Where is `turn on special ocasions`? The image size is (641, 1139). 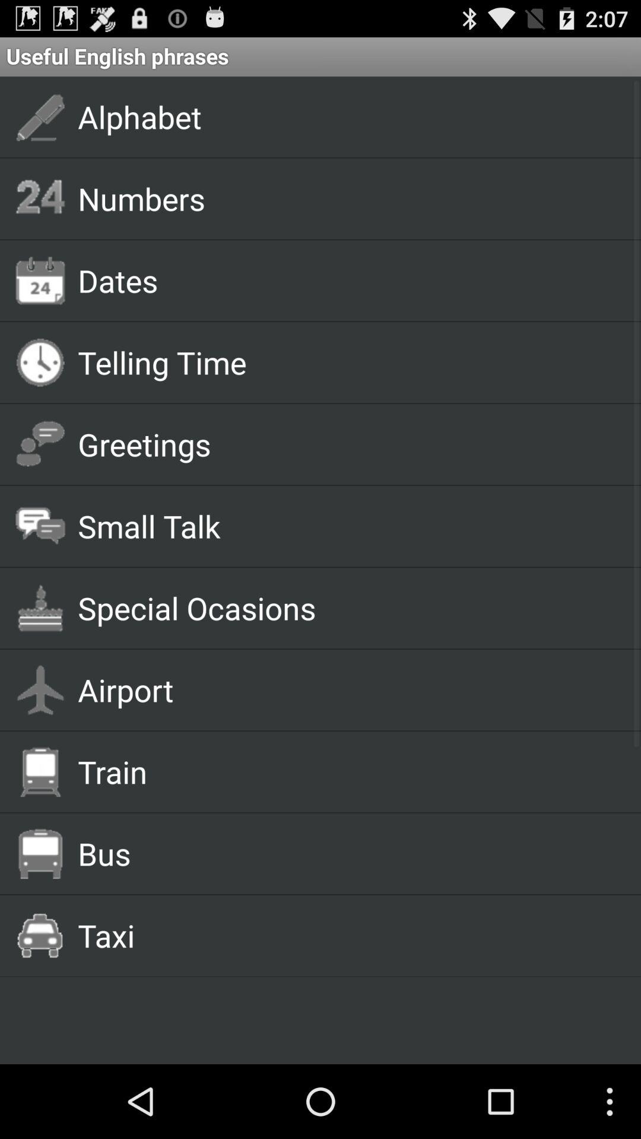 turn on special ocasions is located at coordinates (345, 607).